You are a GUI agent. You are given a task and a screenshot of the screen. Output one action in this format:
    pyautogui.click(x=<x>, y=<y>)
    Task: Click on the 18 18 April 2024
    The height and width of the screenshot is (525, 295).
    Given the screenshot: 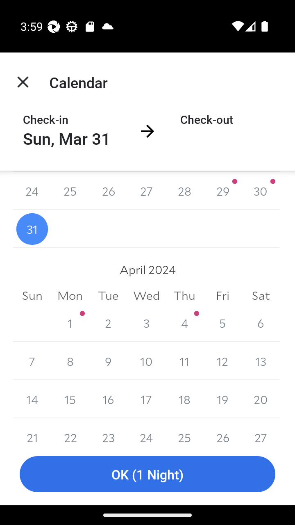 What is the action you would take?
    pyautogui.click(x=184, y=399)
    